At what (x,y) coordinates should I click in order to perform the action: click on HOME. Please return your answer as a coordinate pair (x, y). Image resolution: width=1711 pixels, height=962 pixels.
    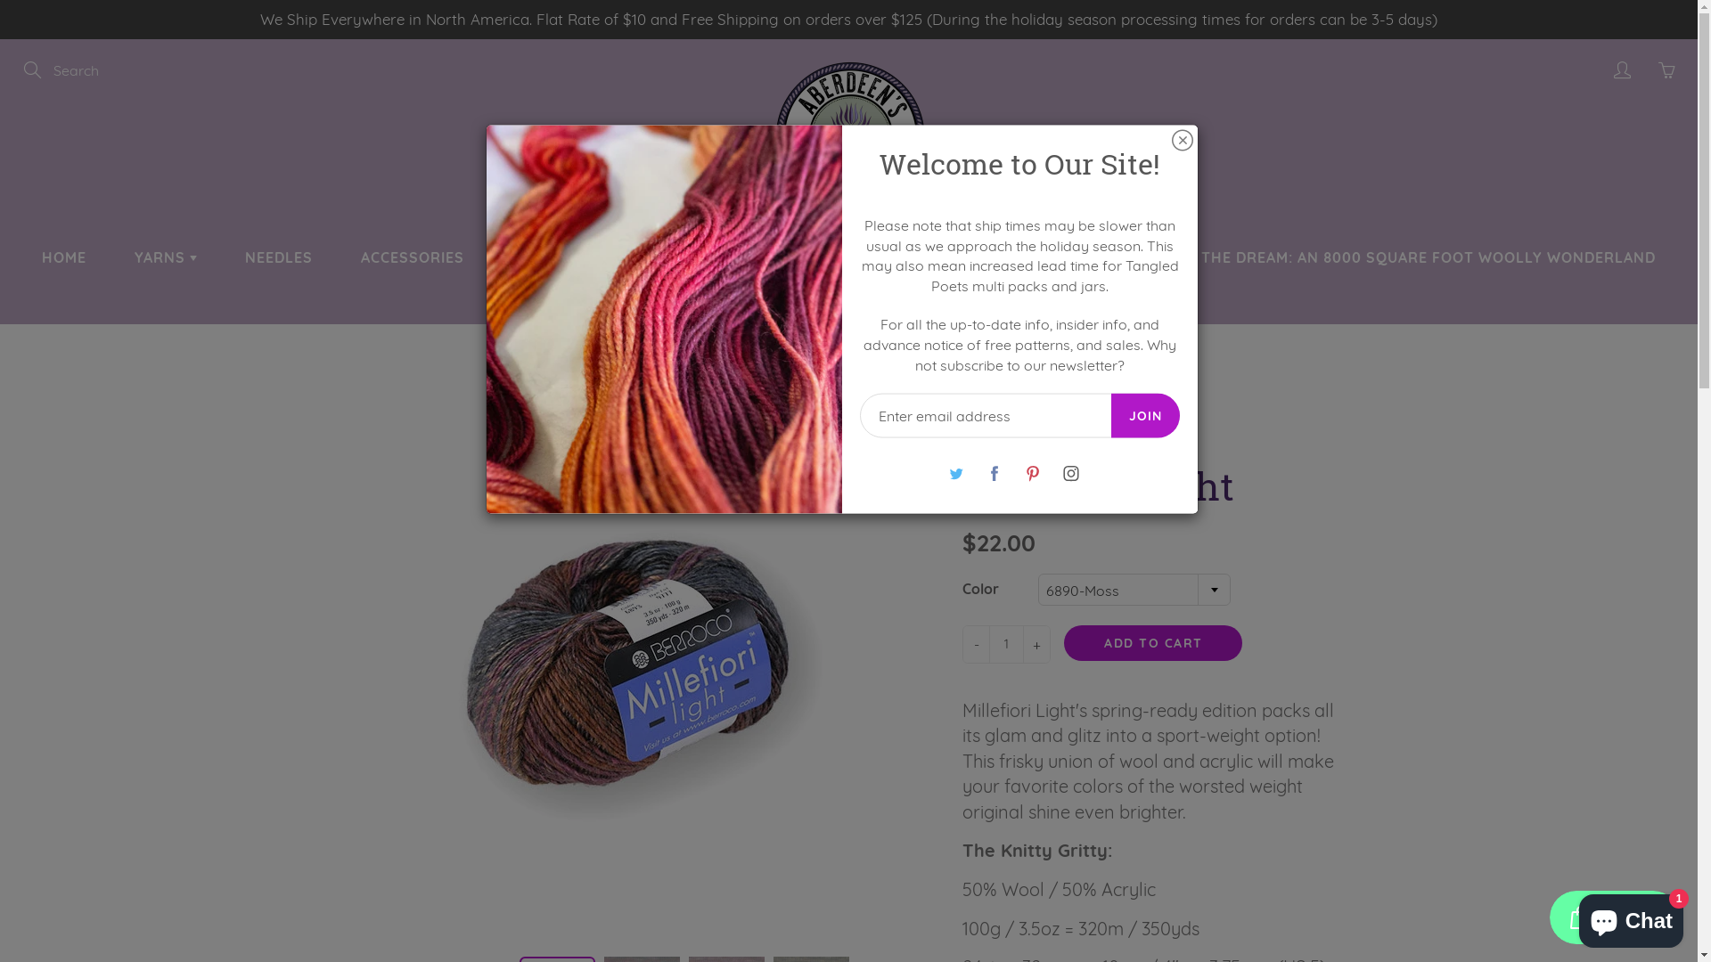
    Looking at the image, I should click on (64, 257).